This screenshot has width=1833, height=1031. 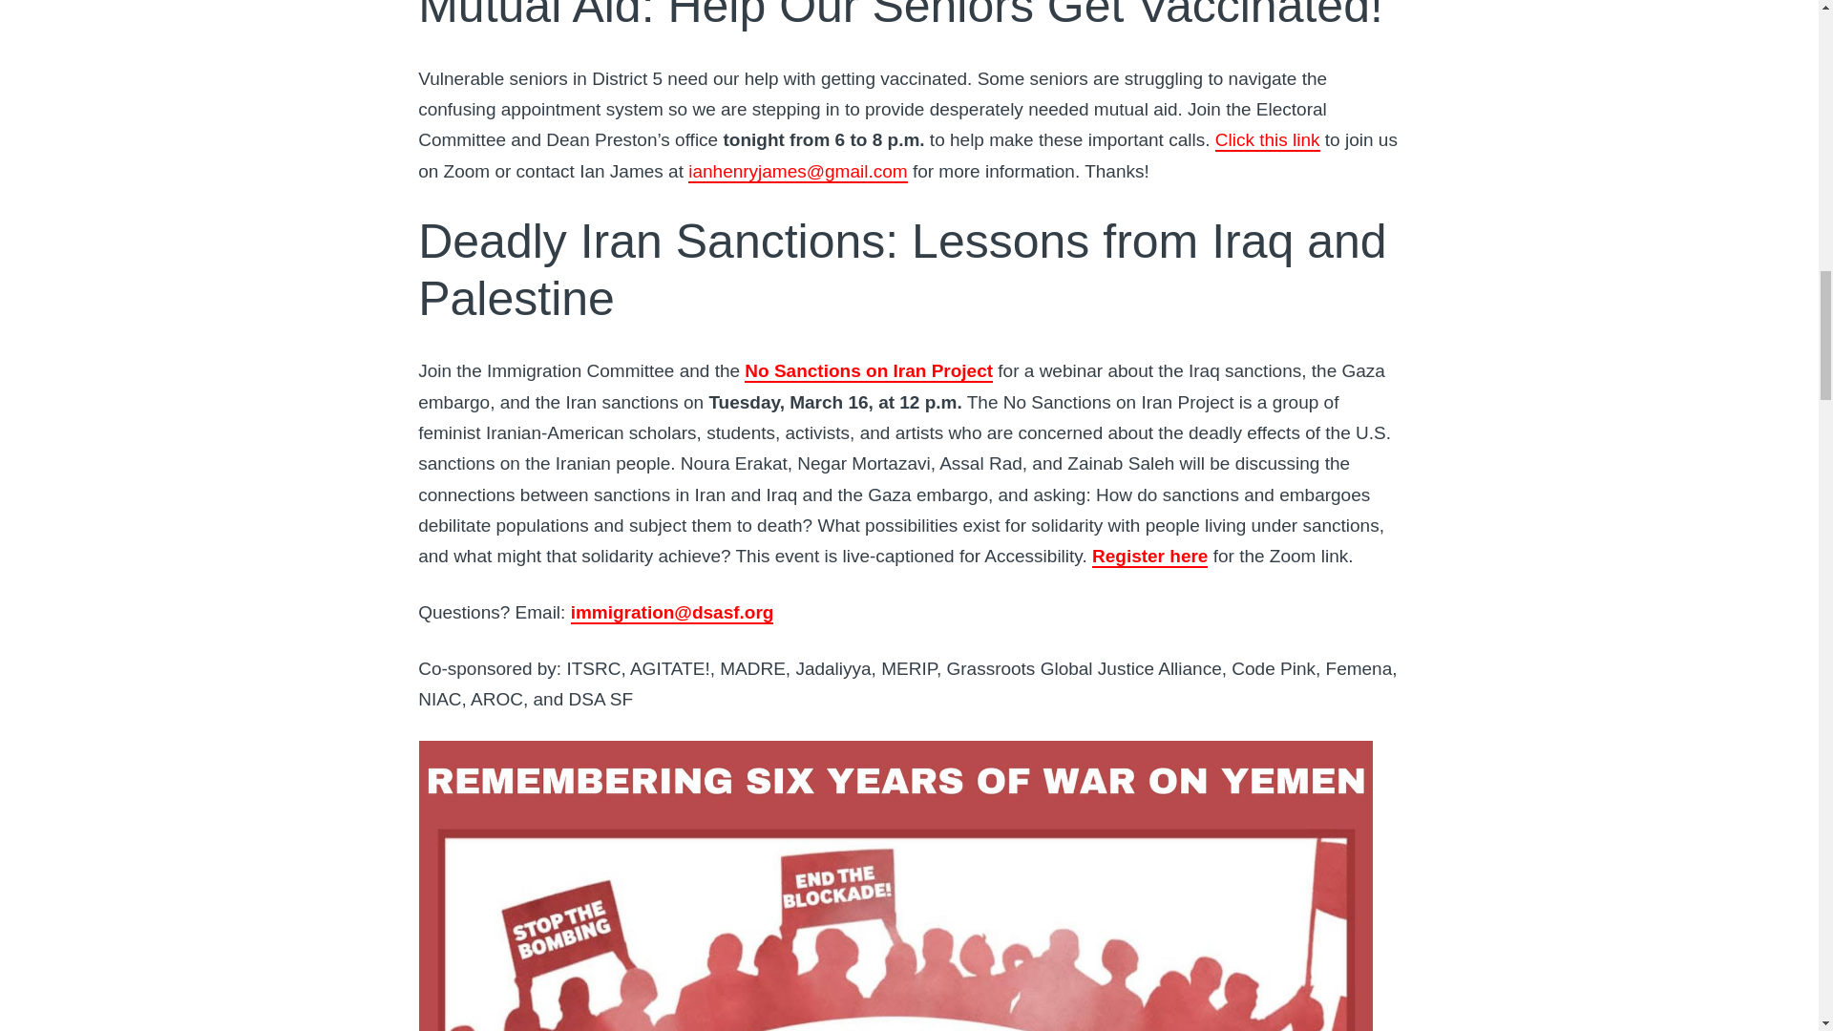 I want to click on Register here, so click(x=1149, y=558).